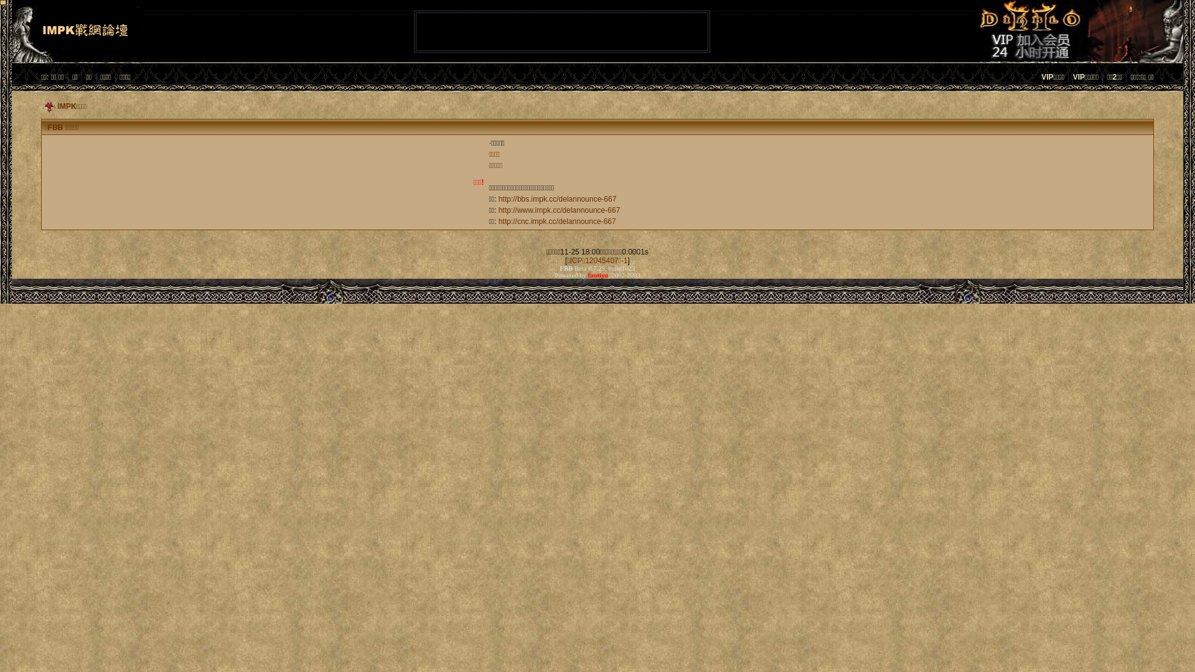 This screenshot has width=1195, height=672. Describe the element at coordinates (558, 222) in the screenshot. I see `http://cnc.impk.cc/delannounce-667` at that location.